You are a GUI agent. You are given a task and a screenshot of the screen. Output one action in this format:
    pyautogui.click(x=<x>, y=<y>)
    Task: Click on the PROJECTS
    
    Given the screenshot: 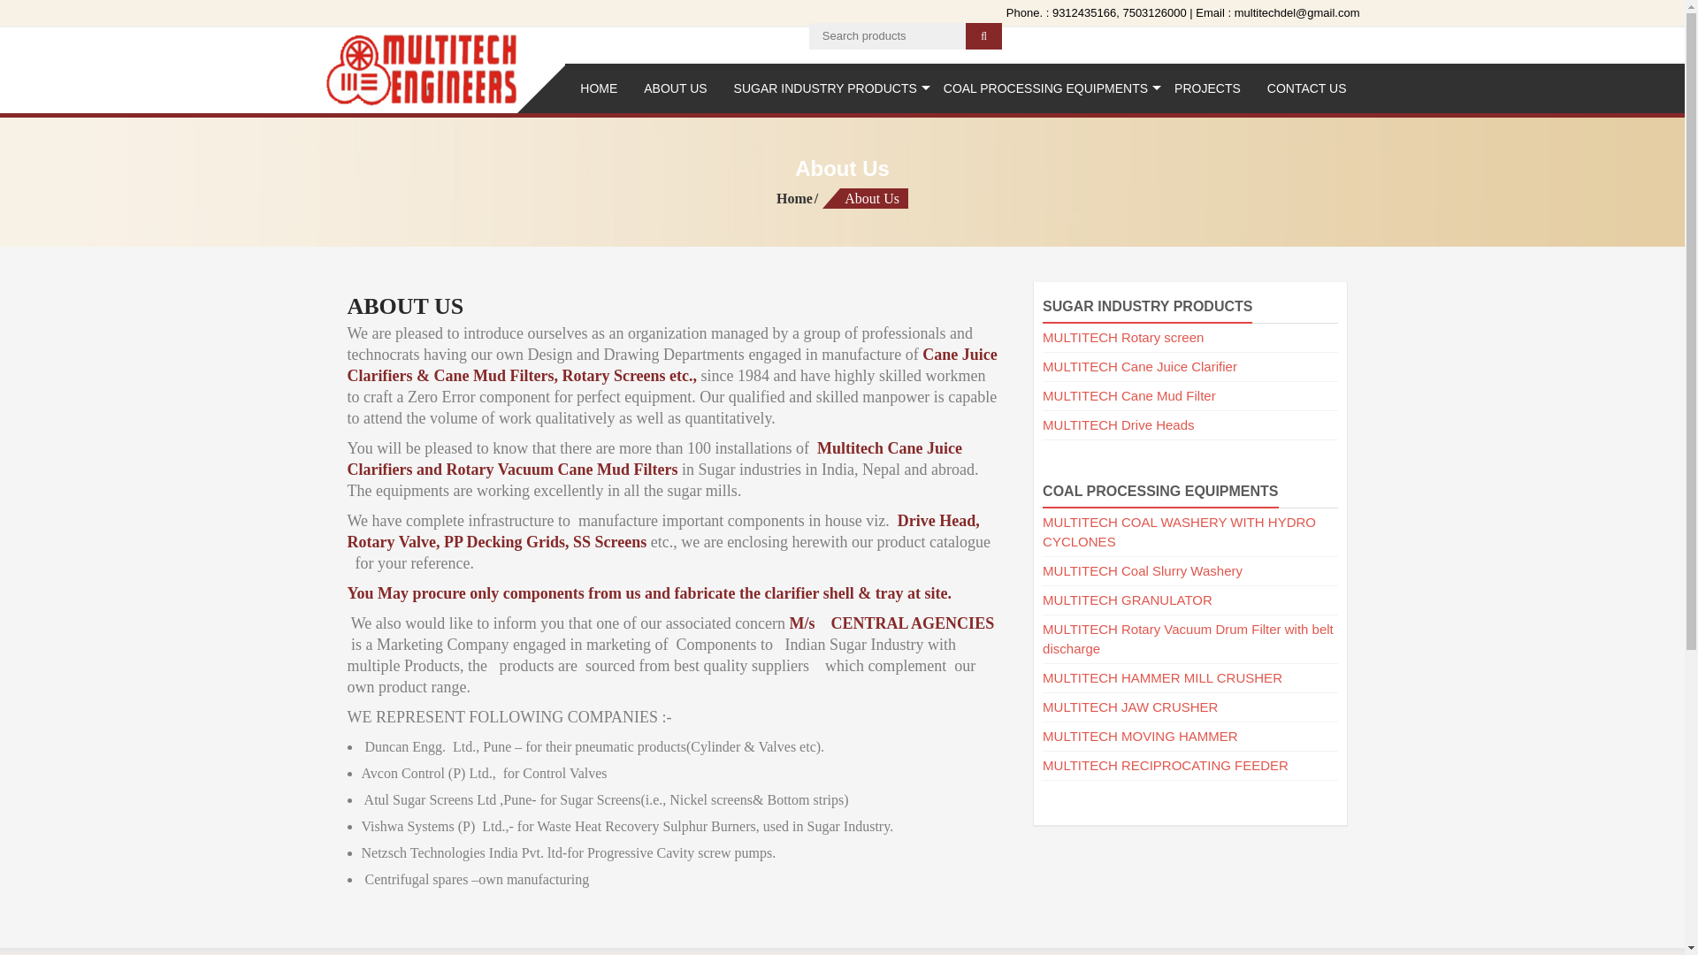 What is the action you would take?
    pyautogui.click(x=1208, y=88)
    